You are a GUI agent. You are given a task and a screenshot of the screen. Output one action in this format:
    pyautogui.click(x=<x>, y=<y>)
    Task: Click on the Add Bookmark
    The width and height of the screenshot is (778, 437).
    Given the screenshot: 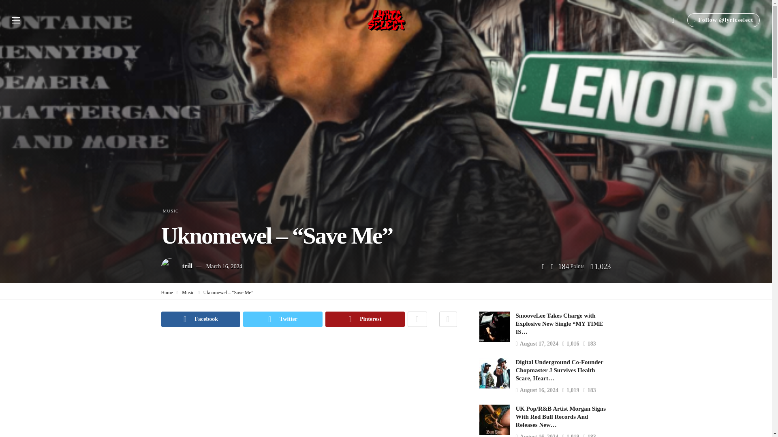 What is the action you would take?
    pyautogui.click(x=448, y=319)
    